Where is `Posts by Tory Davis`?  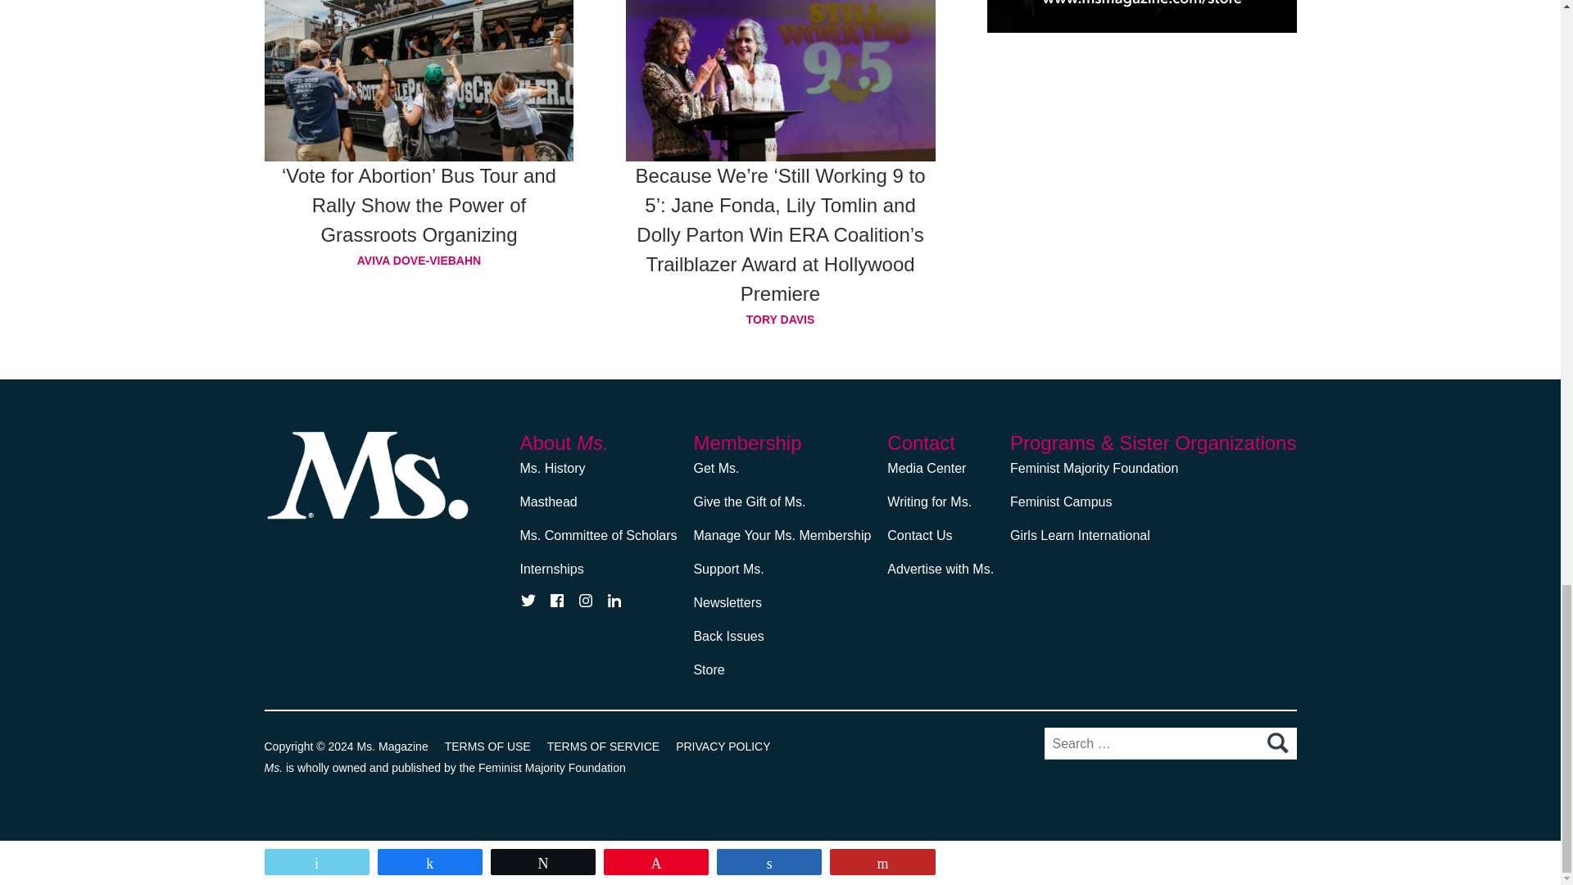
Posts by Tory Davis is located at coordinates (781, 319).